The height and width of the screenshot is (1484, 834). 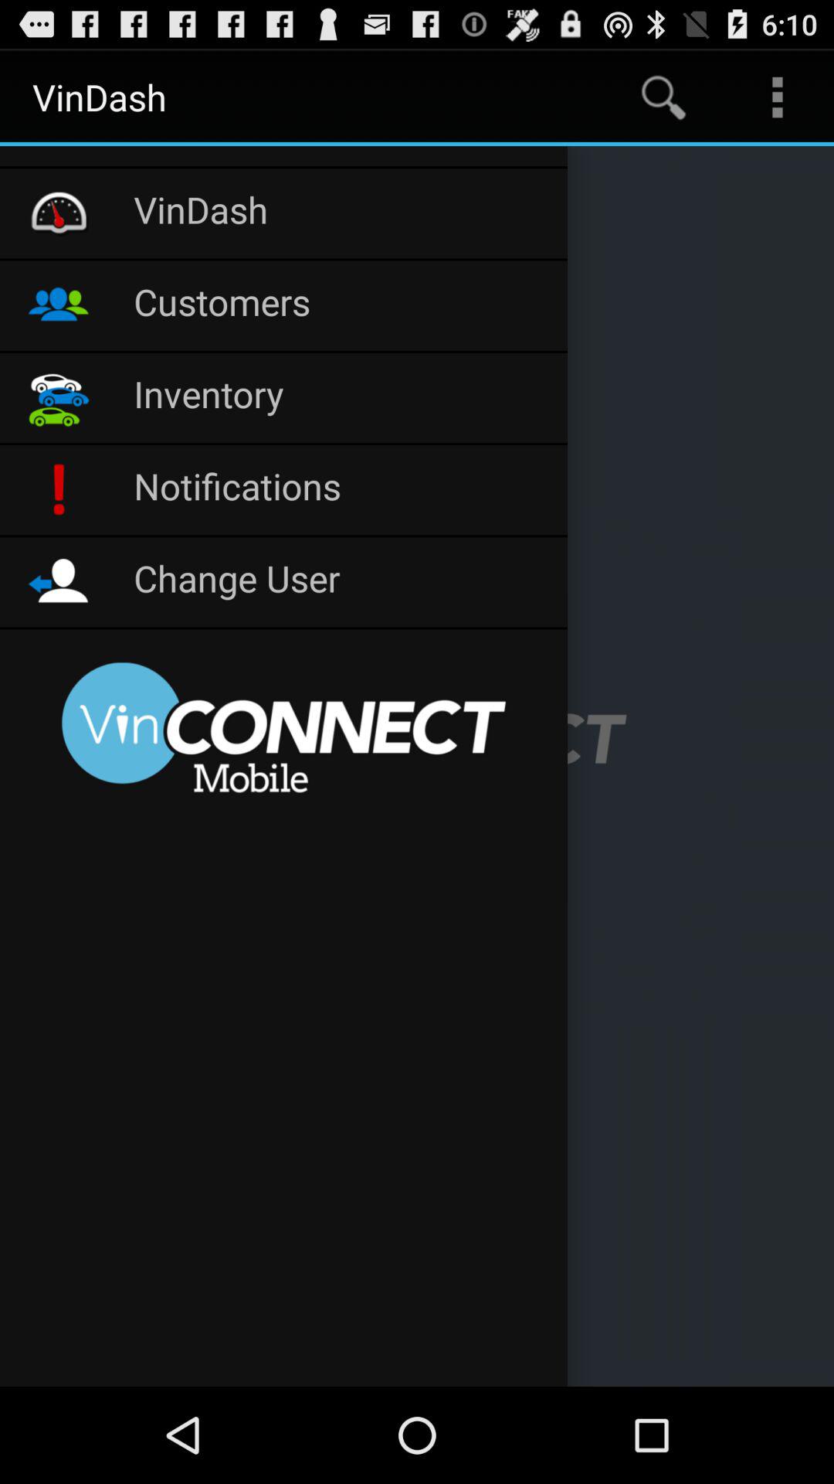 What do you see at coordinates (343, 490) in the screenshot?
I see `turn on app above the change user item` at bounding box center [343, 490].